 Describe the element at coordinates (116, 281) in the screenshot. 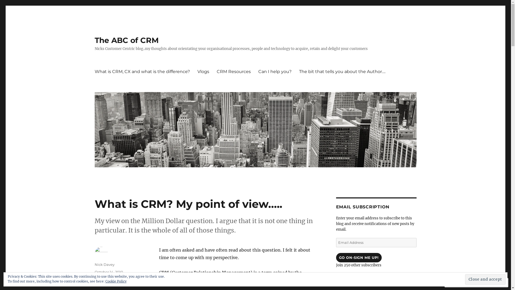

I see `Cookie Policy` at that location.